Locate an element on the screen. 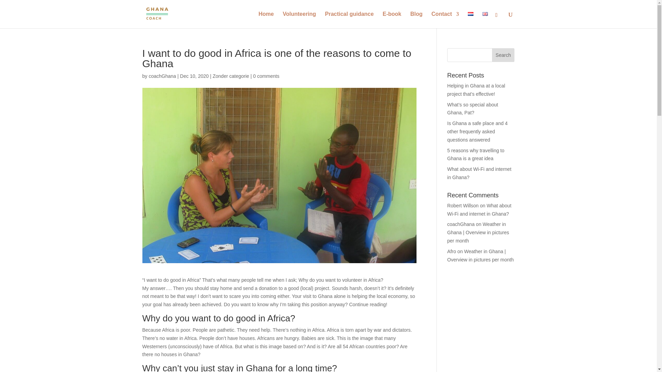 The image size is (662, 372). E-book is located at coordinates (392, 20).